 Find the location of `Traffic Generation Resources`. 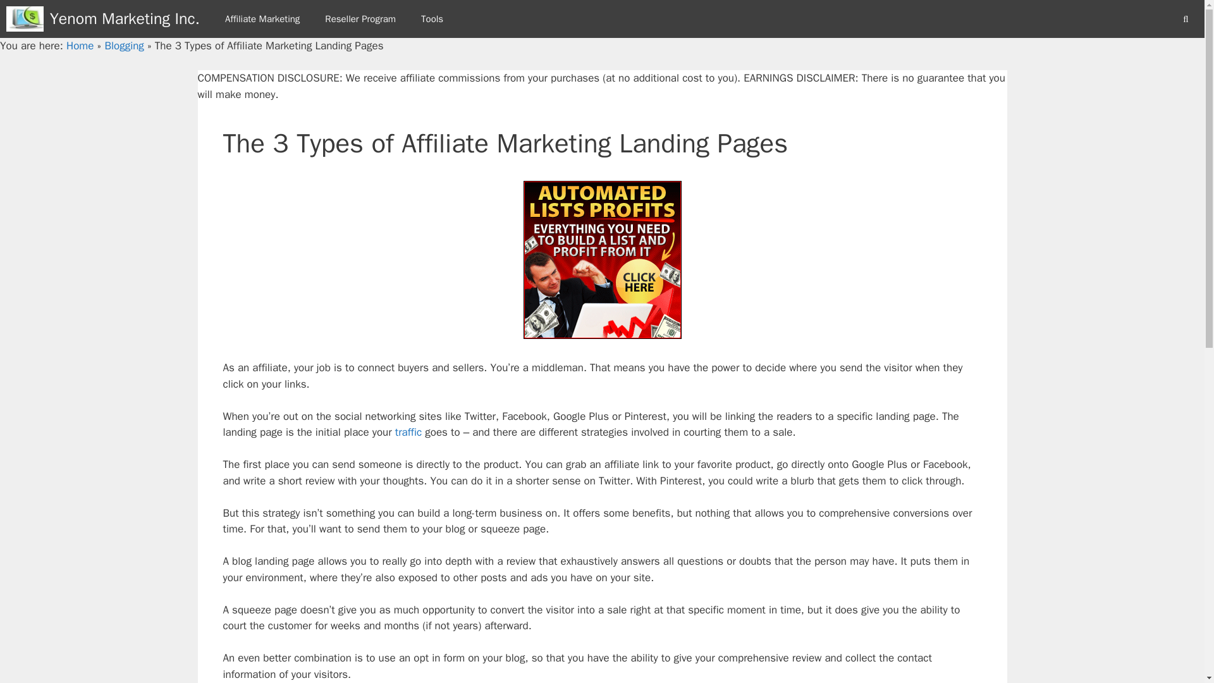

Traffic Generation Resources is located at coordinates (408, 432).